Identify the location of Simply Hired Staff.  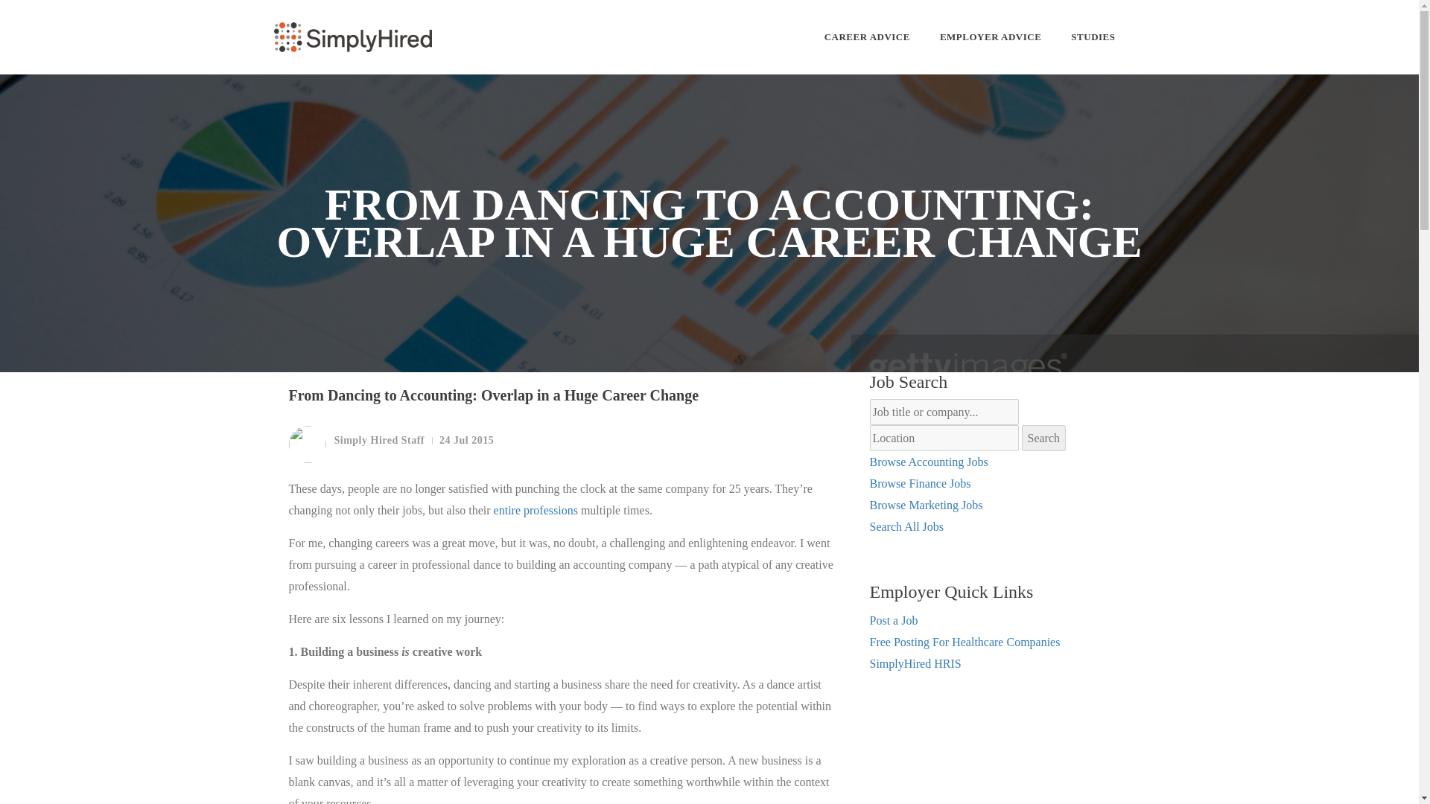
(356, 444).